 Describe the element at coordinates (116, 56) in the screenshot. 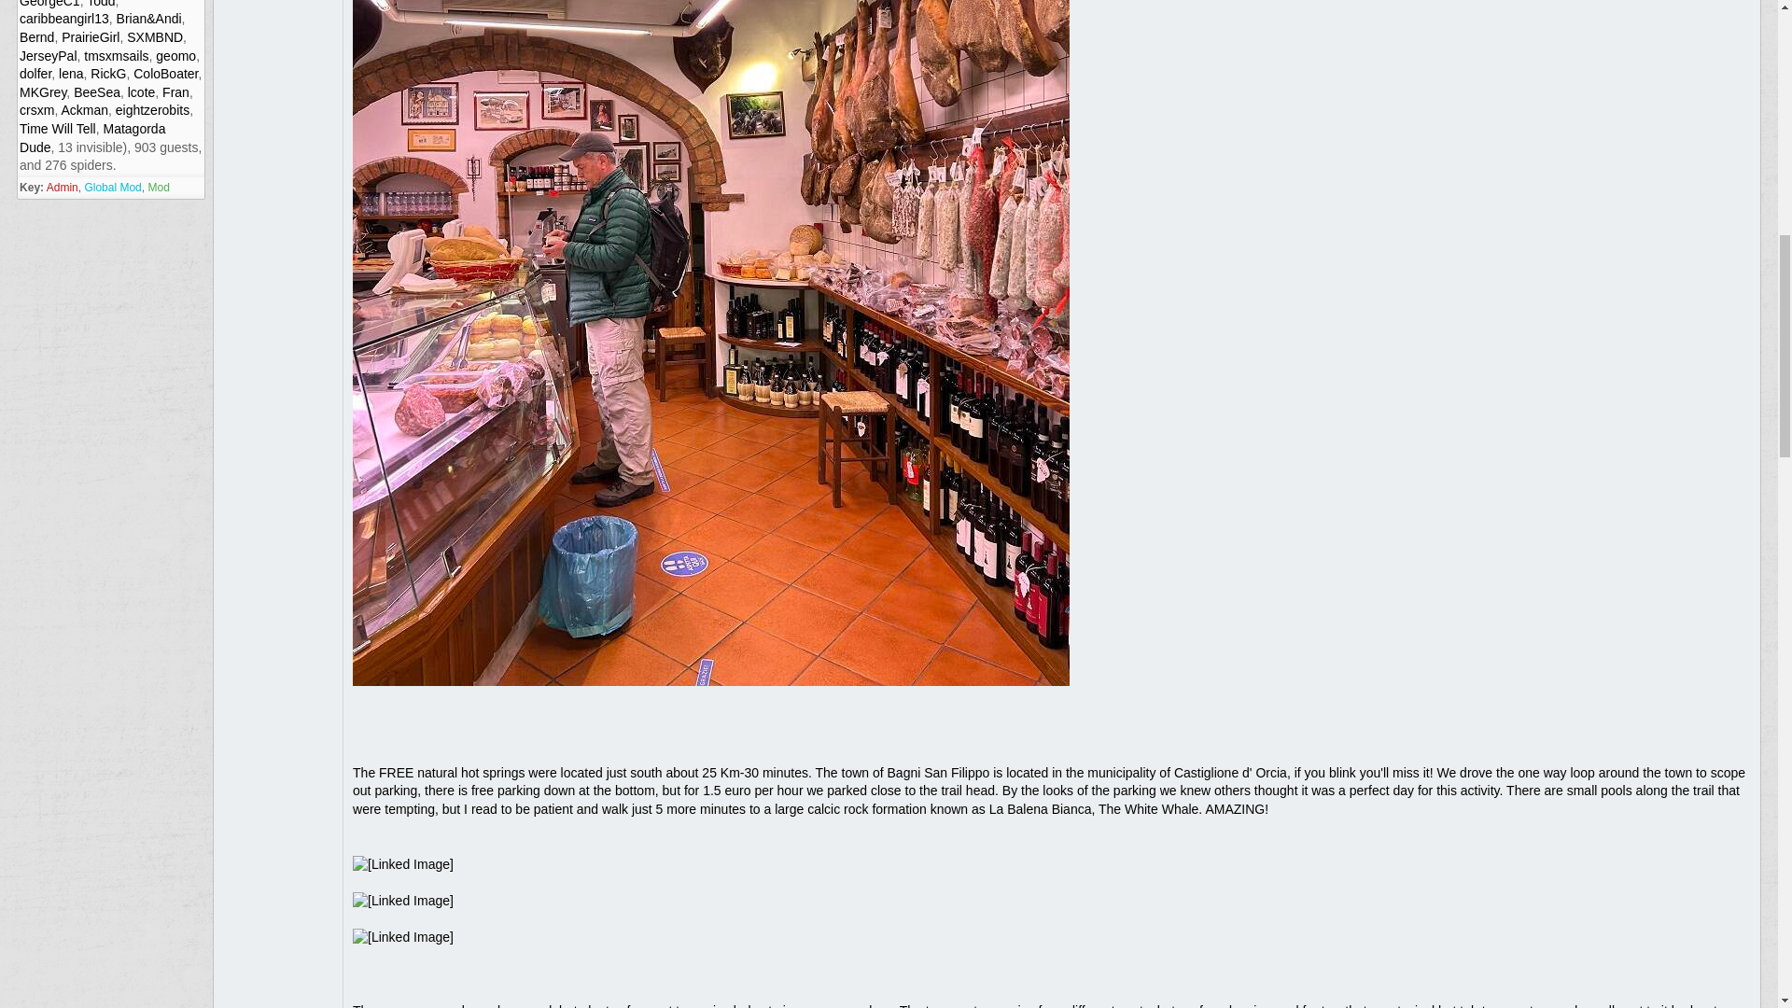

I see `User was last active .` at that location.